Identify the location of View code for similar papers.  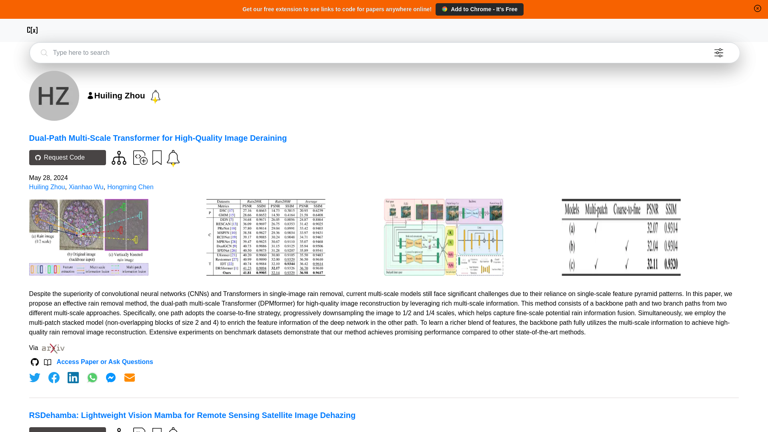
(119, 430).